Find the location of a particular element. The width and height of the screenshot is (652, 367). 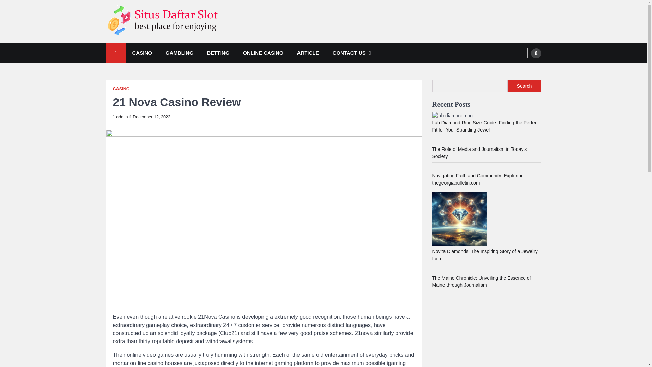

Search is located at coordinates (523, 69).